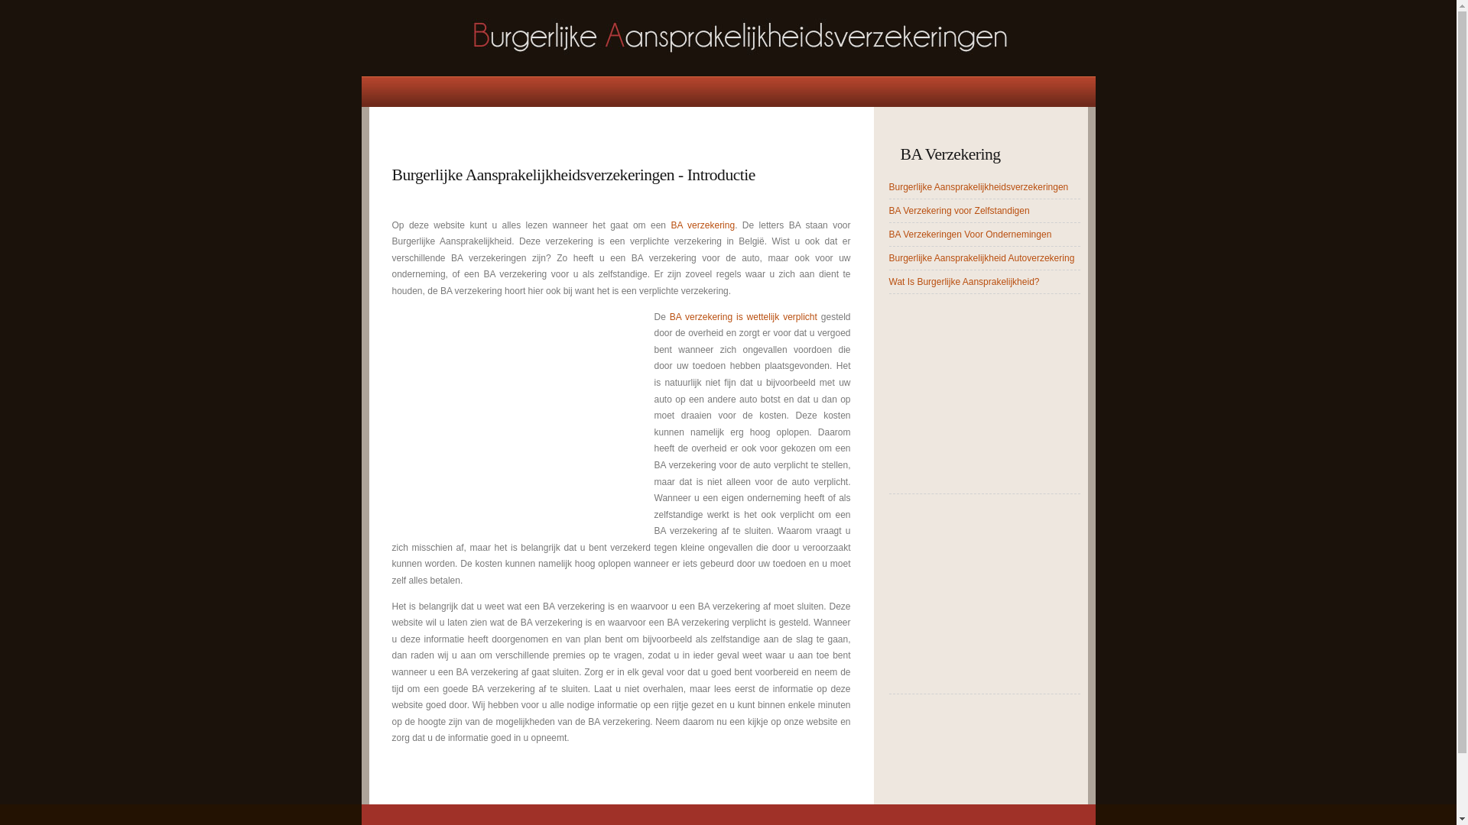 The height and width of the screenshot is (825, 1468). What do you see at coordinates (963, 282) in the screenshot?
I see `Wat Is Burgerlijke Aansprakelijkheid?` at bounding box center [963, 282].